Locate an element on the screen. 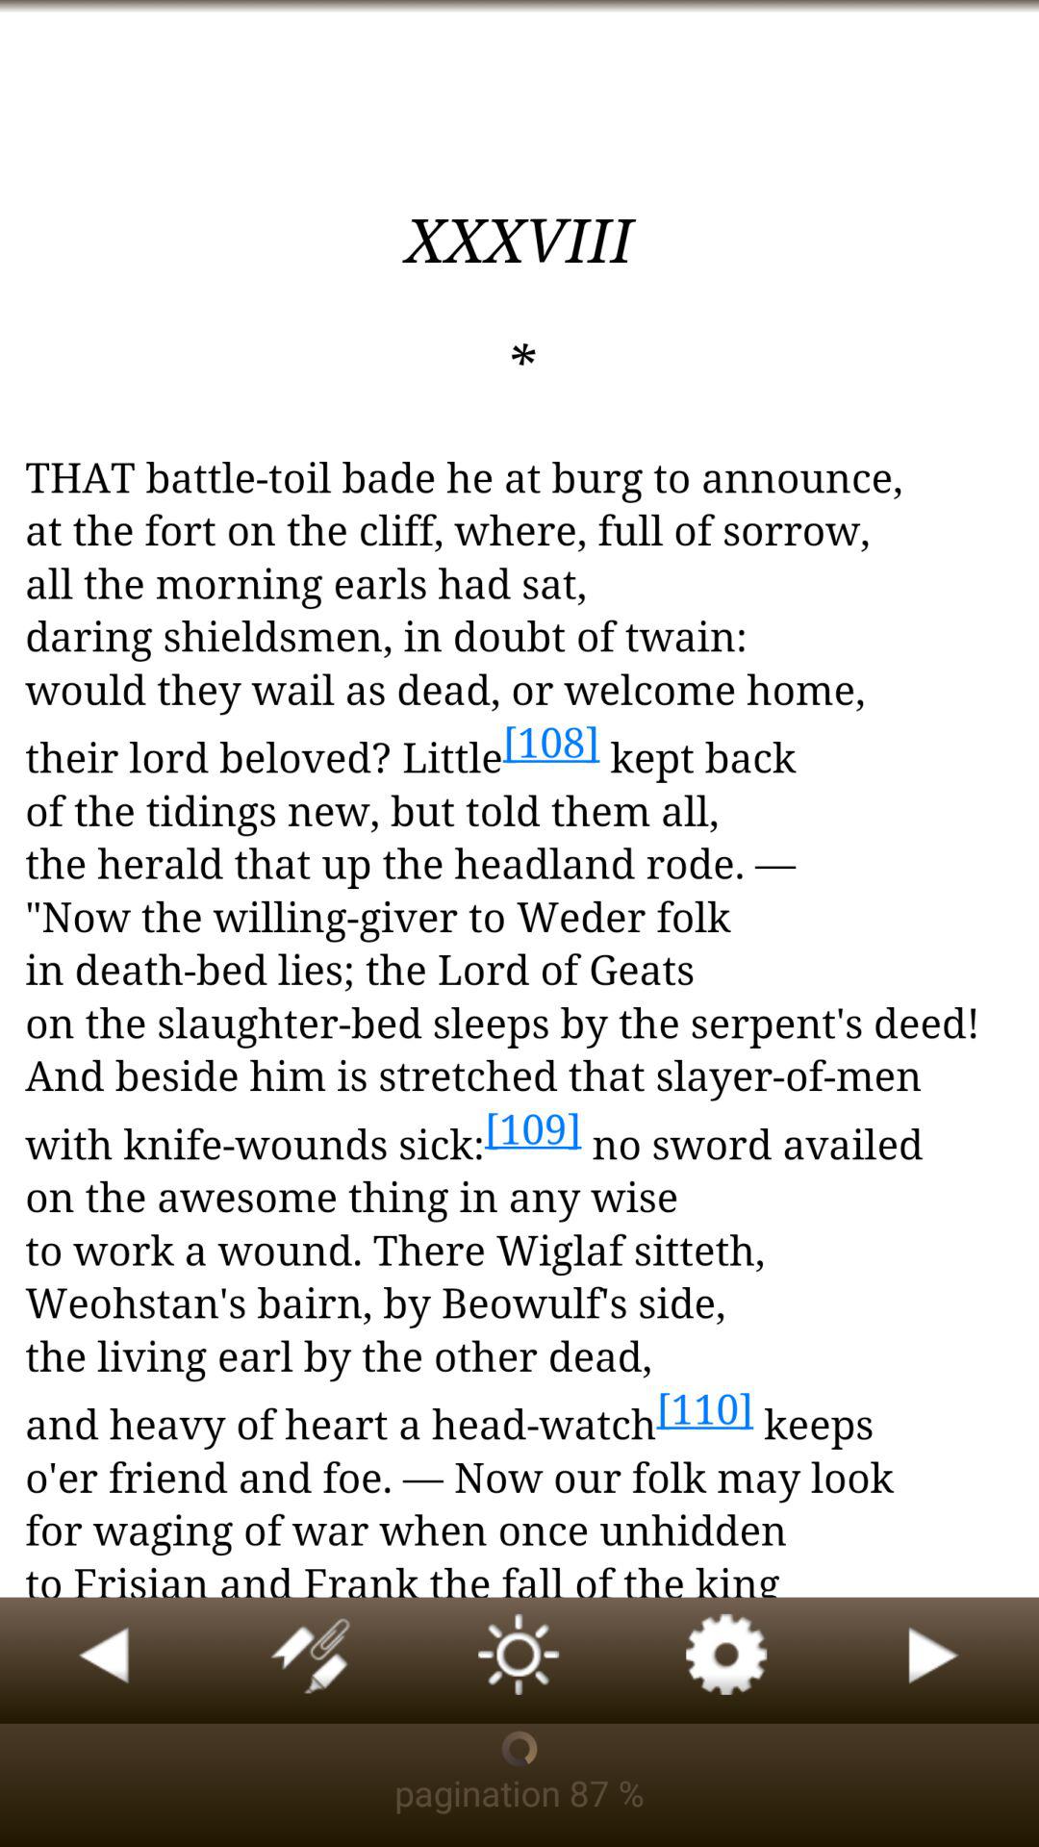  next option is located at coordinates (935, 1660).